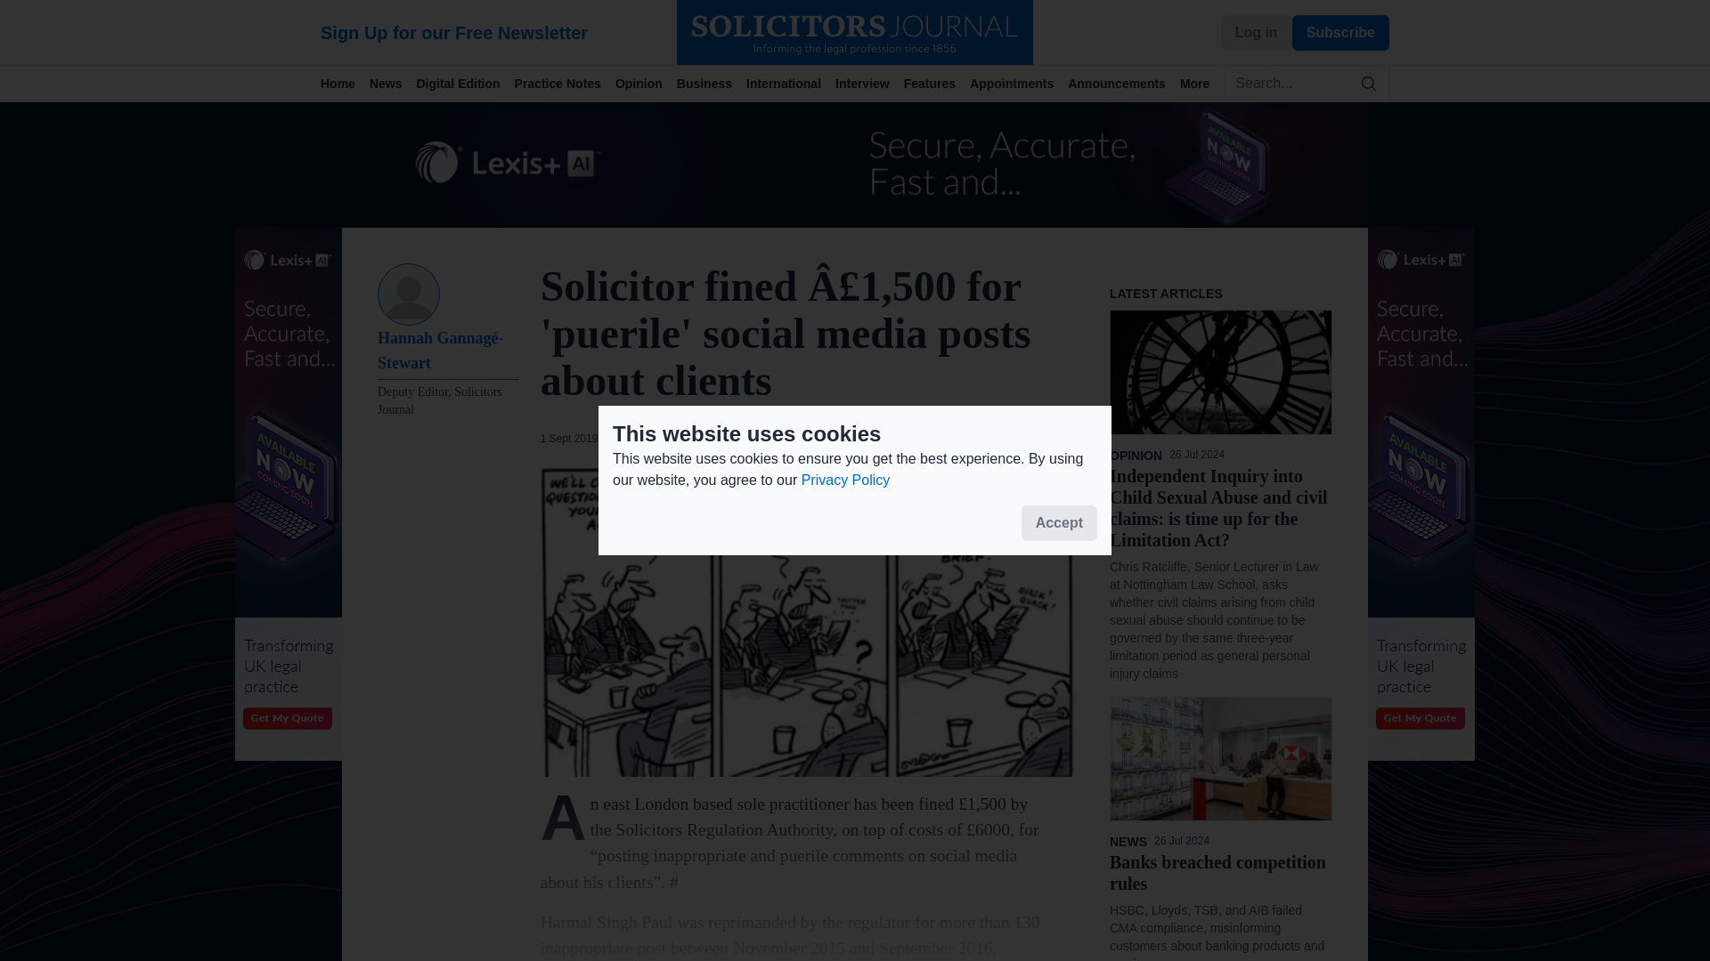 This screenshot has width=1710, height=961. I want to click on Subscribe, so click(1340, 32).